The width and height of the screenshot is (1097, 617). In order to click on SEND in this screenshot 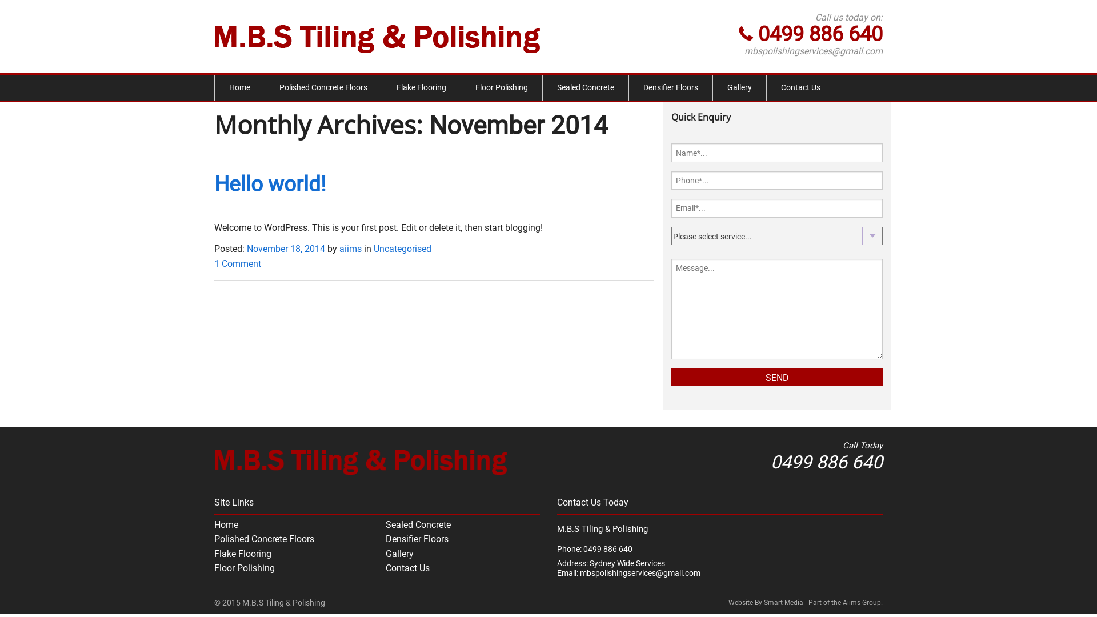, I will do `click(777, 377)`.